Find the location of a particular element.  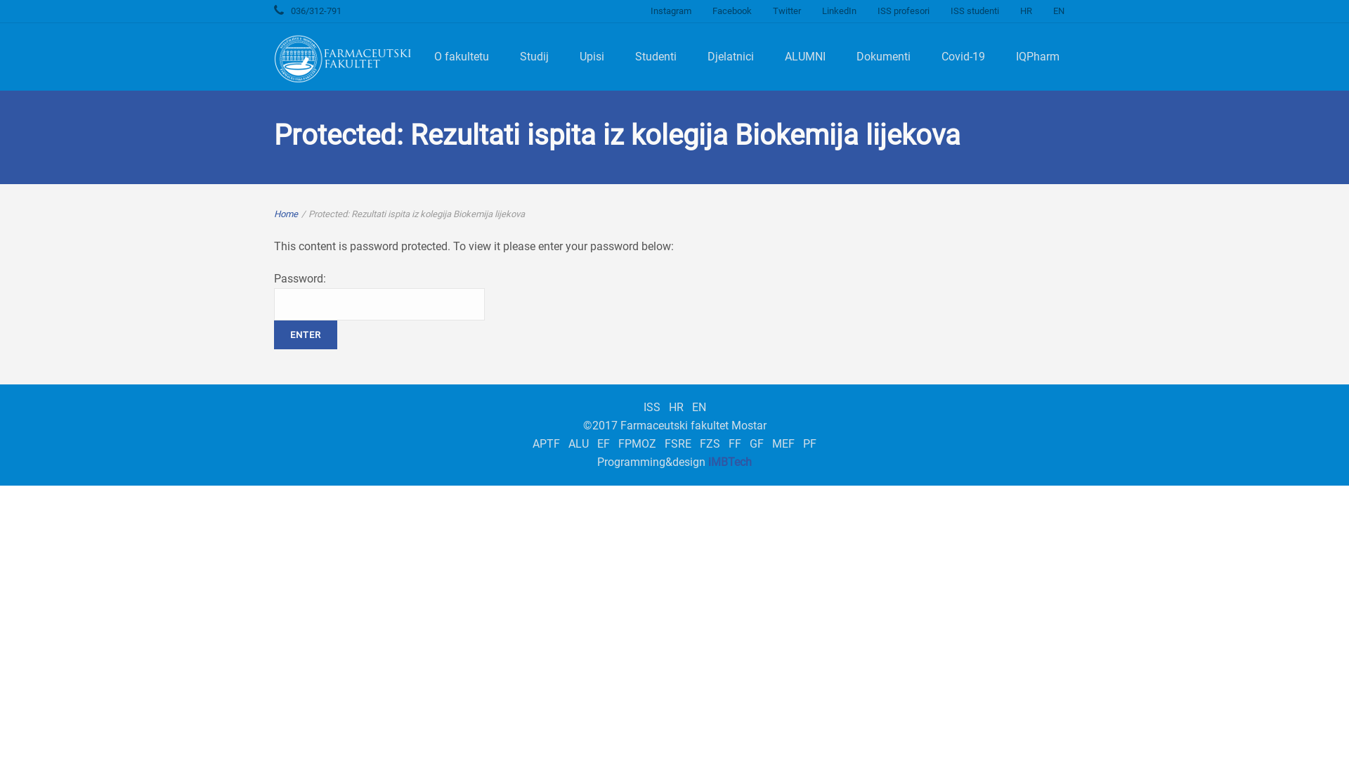

FZS is located at coordinates (710, 444).